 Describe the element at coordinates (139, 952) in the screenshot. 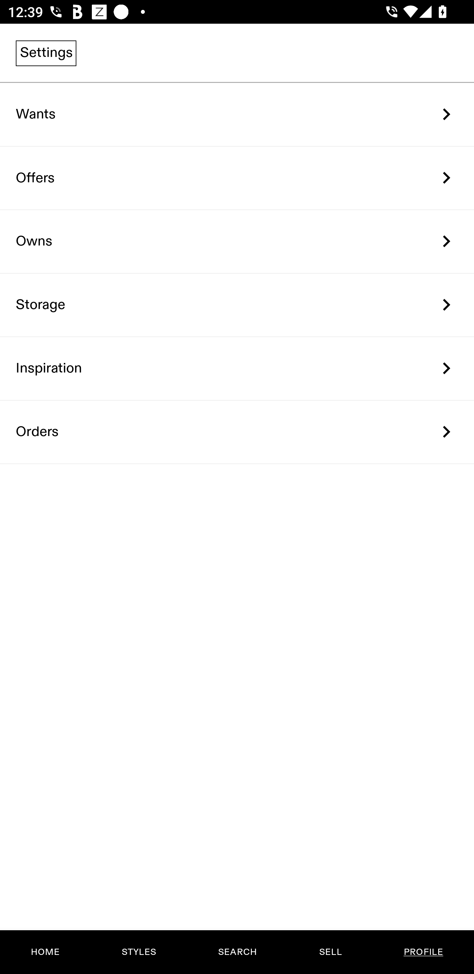

I see `STYLES` at that location.